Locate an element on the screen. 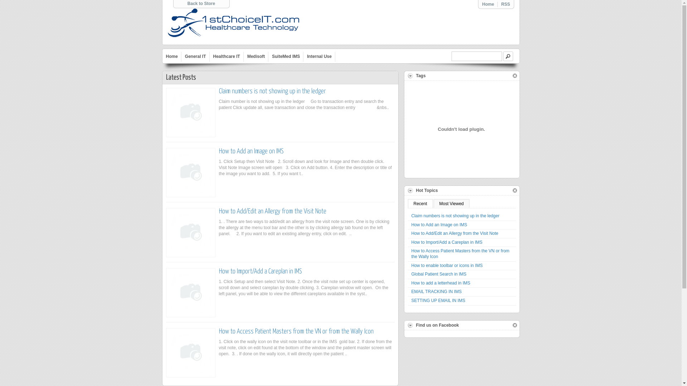 This screenshot has width=687, height=386. General IT is located at coordinates (195, 56).